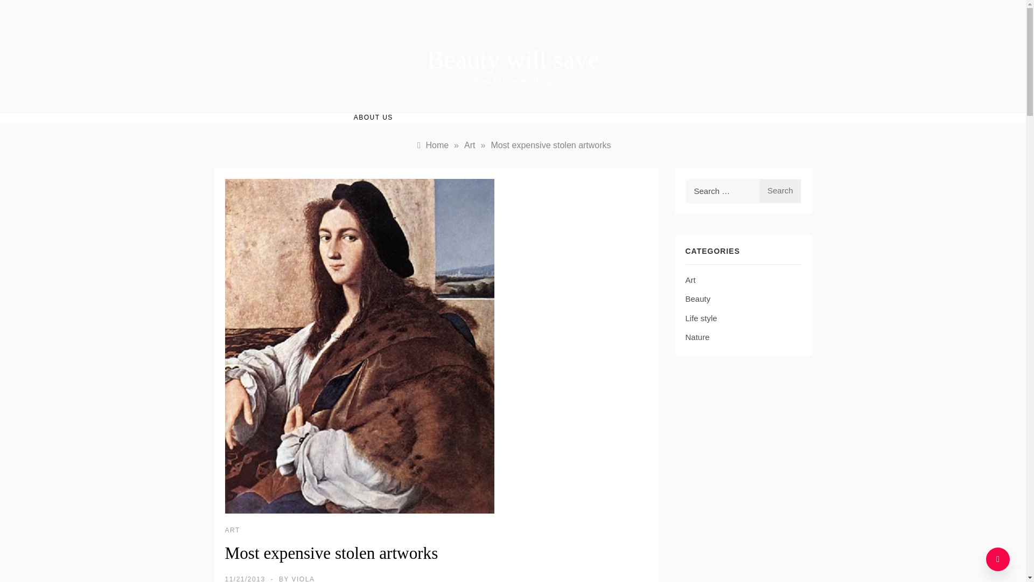 This screenshot has width=1034, height=582. I want to click on Most expensive stolen artworks, so click(550, 145).